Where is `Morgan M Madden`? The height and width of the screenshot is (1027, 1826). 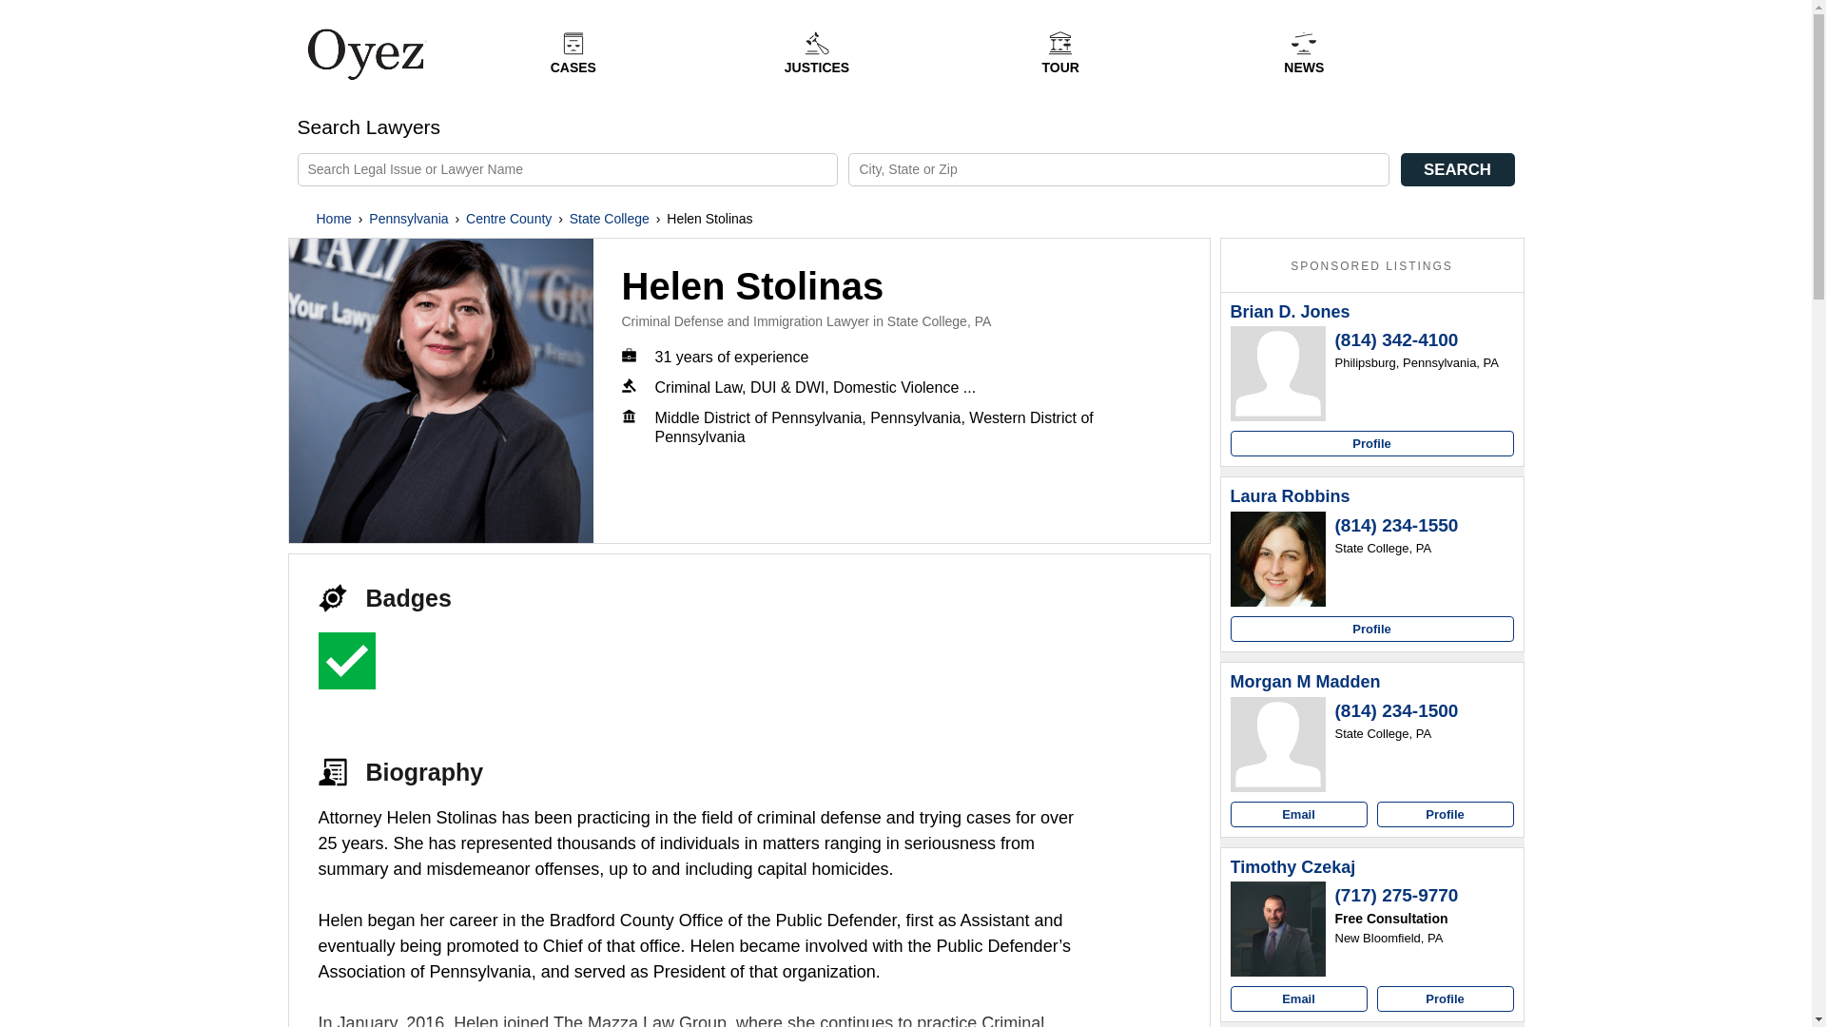
Morgan M Madden is located at coordinates (1305, 683).